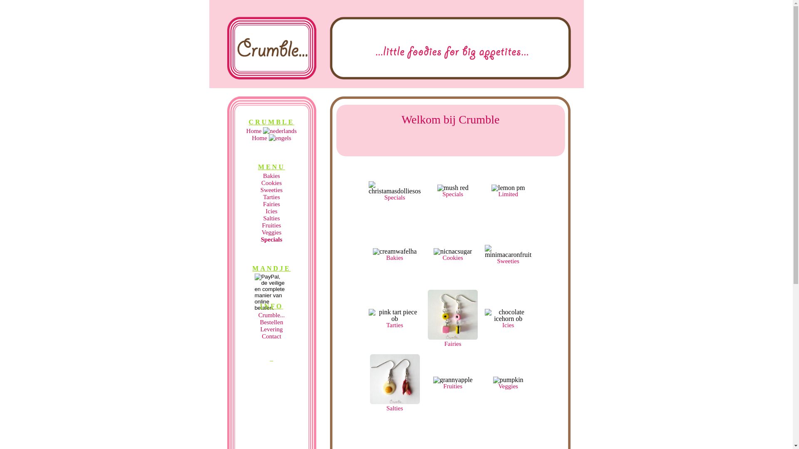 The height and width of the screenshot is (449, 799). What do you see at coordinates (511, 197) in the screenshot?
I see `Limited` at bounding box center [511, 197].